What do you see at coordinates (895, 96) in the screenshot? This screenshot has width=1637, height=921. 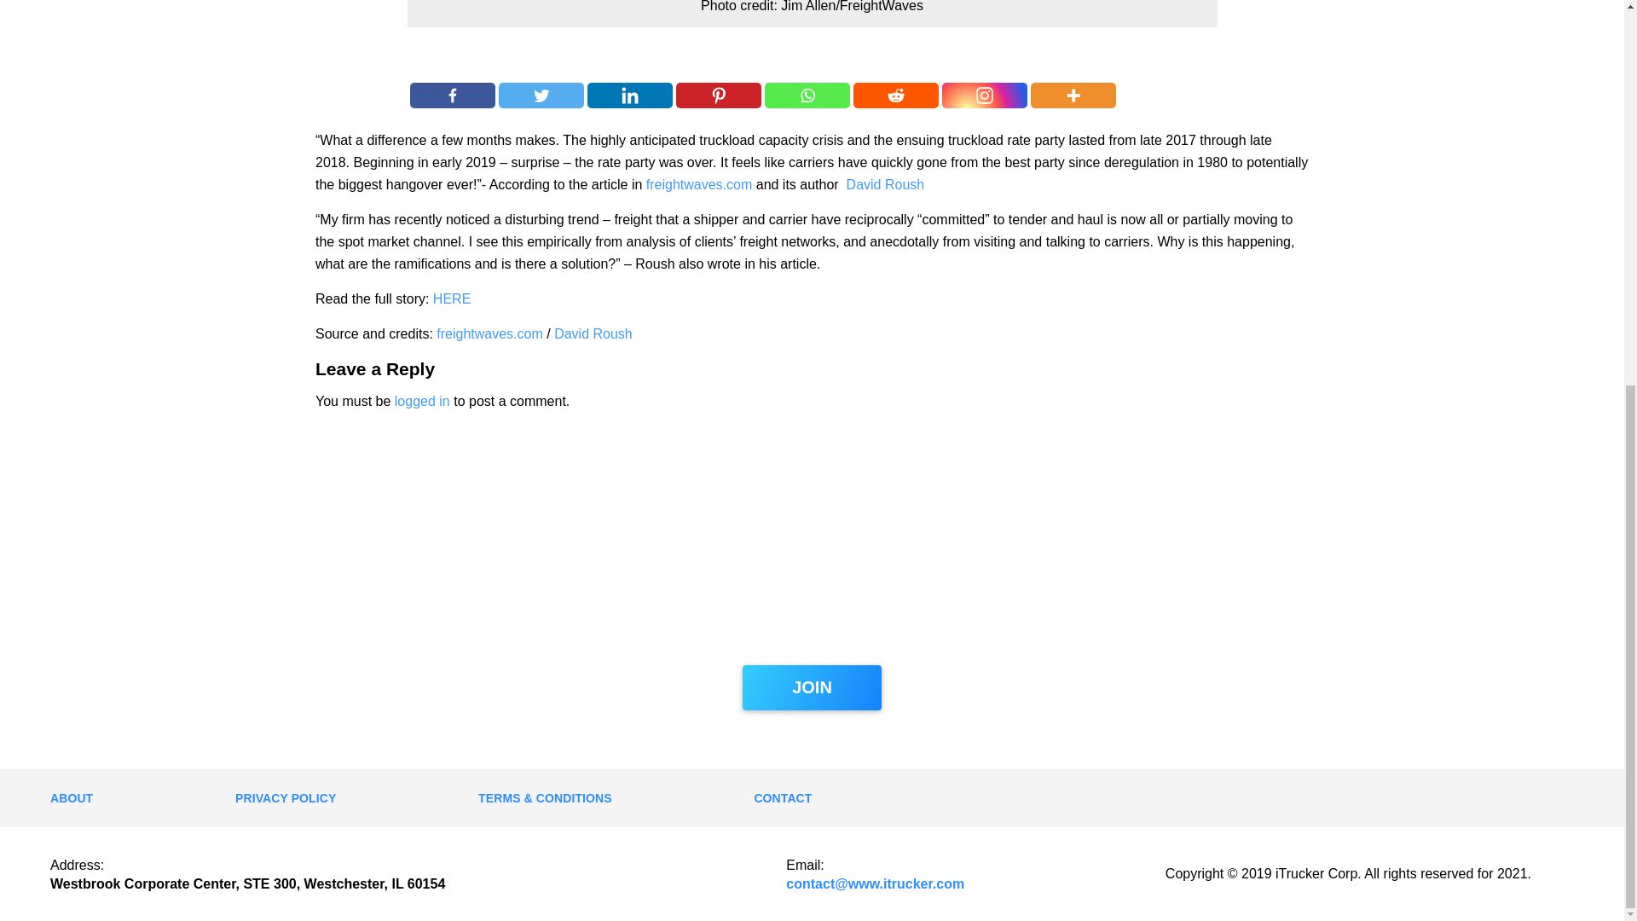 I see `Reddit` at bounding box center [895, 96].